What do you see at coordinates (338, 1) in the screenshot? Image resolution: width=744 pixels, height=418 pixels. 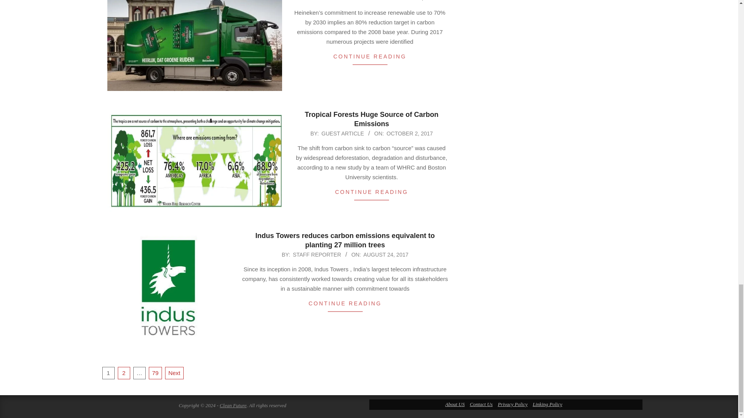 I see `Posts by Staff Reporter` at bounding box center [338, 1].